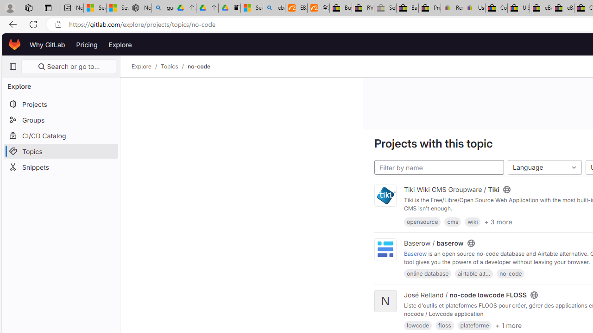 This screenshot has width=593, height=333. I want to click on Baserow / baserow, so click(434, 243).